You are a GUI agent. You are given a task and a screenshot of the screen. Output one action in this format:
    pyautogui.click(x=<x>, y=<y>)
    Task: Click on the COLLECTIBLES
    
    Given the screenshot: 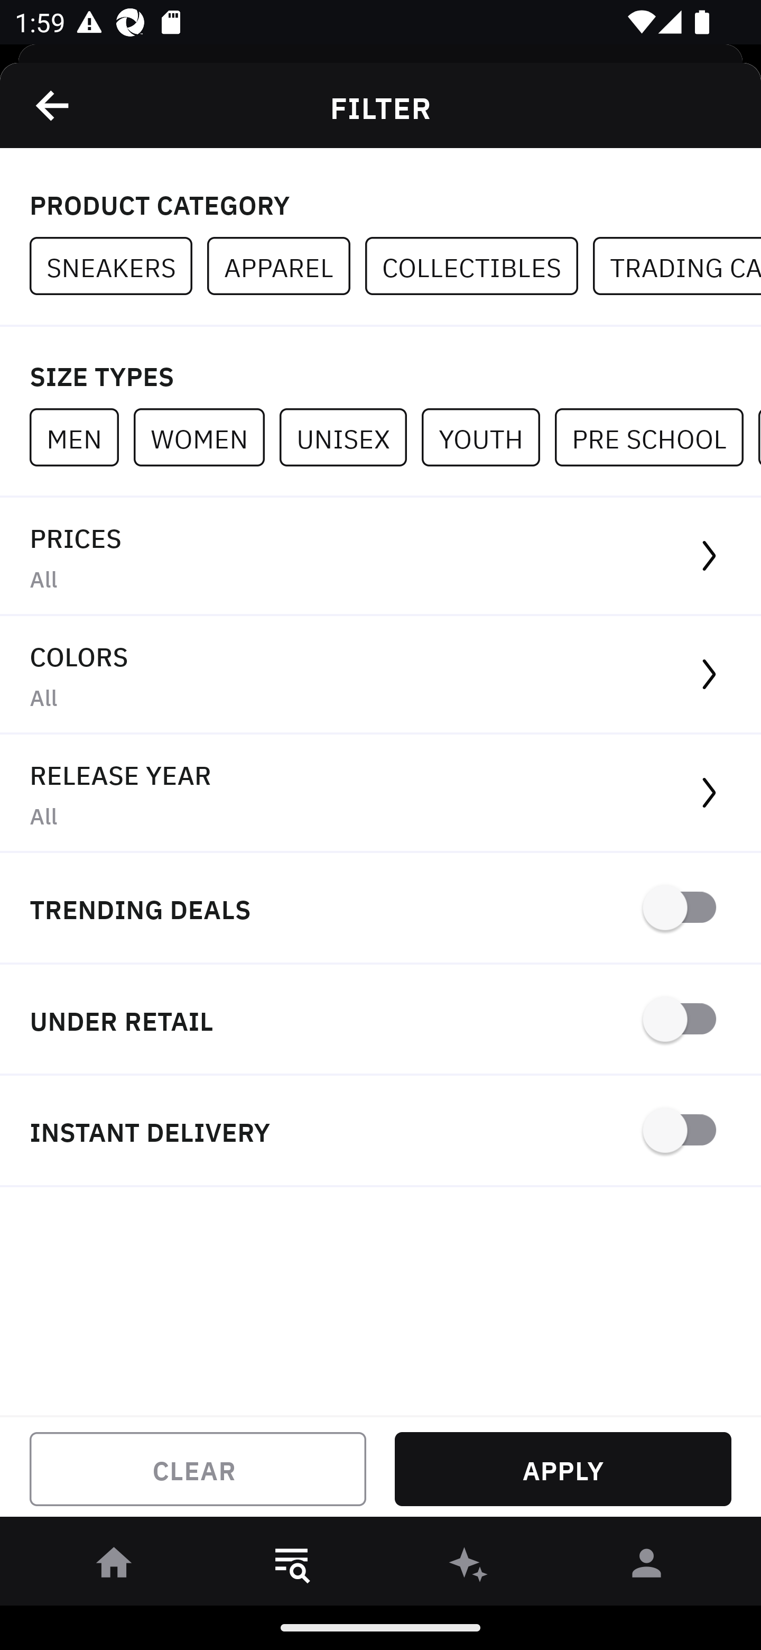 What is the action you would take?
    pyautogui.click(x=479, y=267)
    